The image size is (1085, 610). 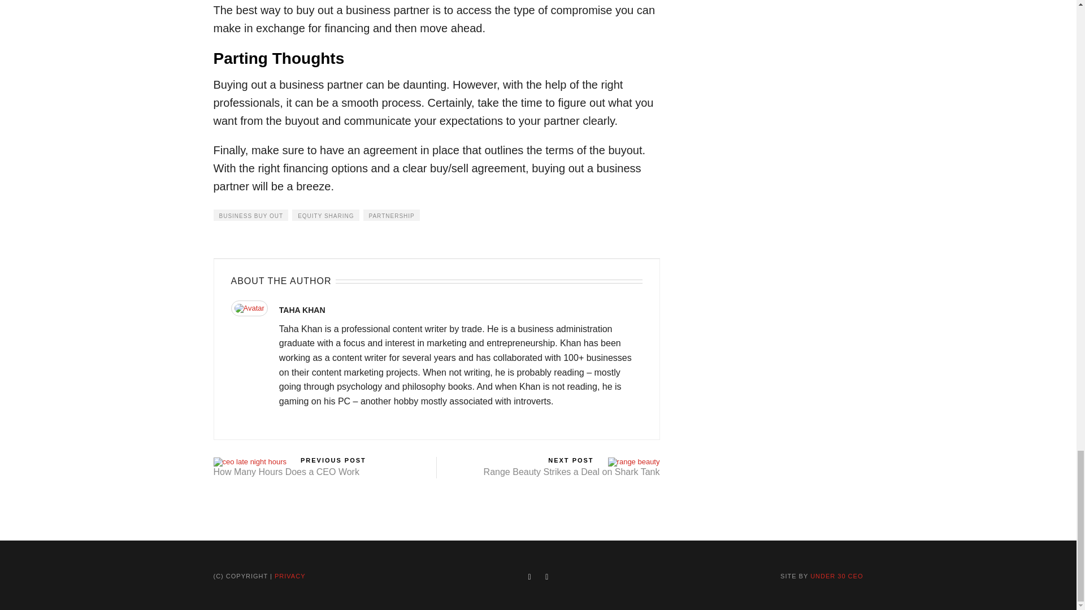 I want to click on BUSINESS BUY OUT, so click(x=251, y=215).